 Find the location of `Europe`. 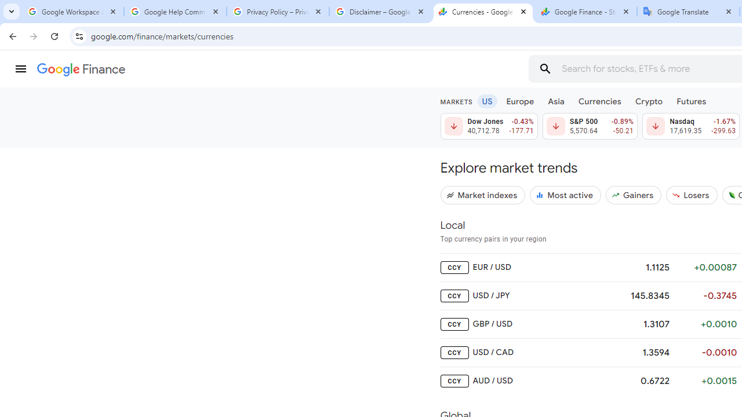

Europe is located at coordinates (521, 101).